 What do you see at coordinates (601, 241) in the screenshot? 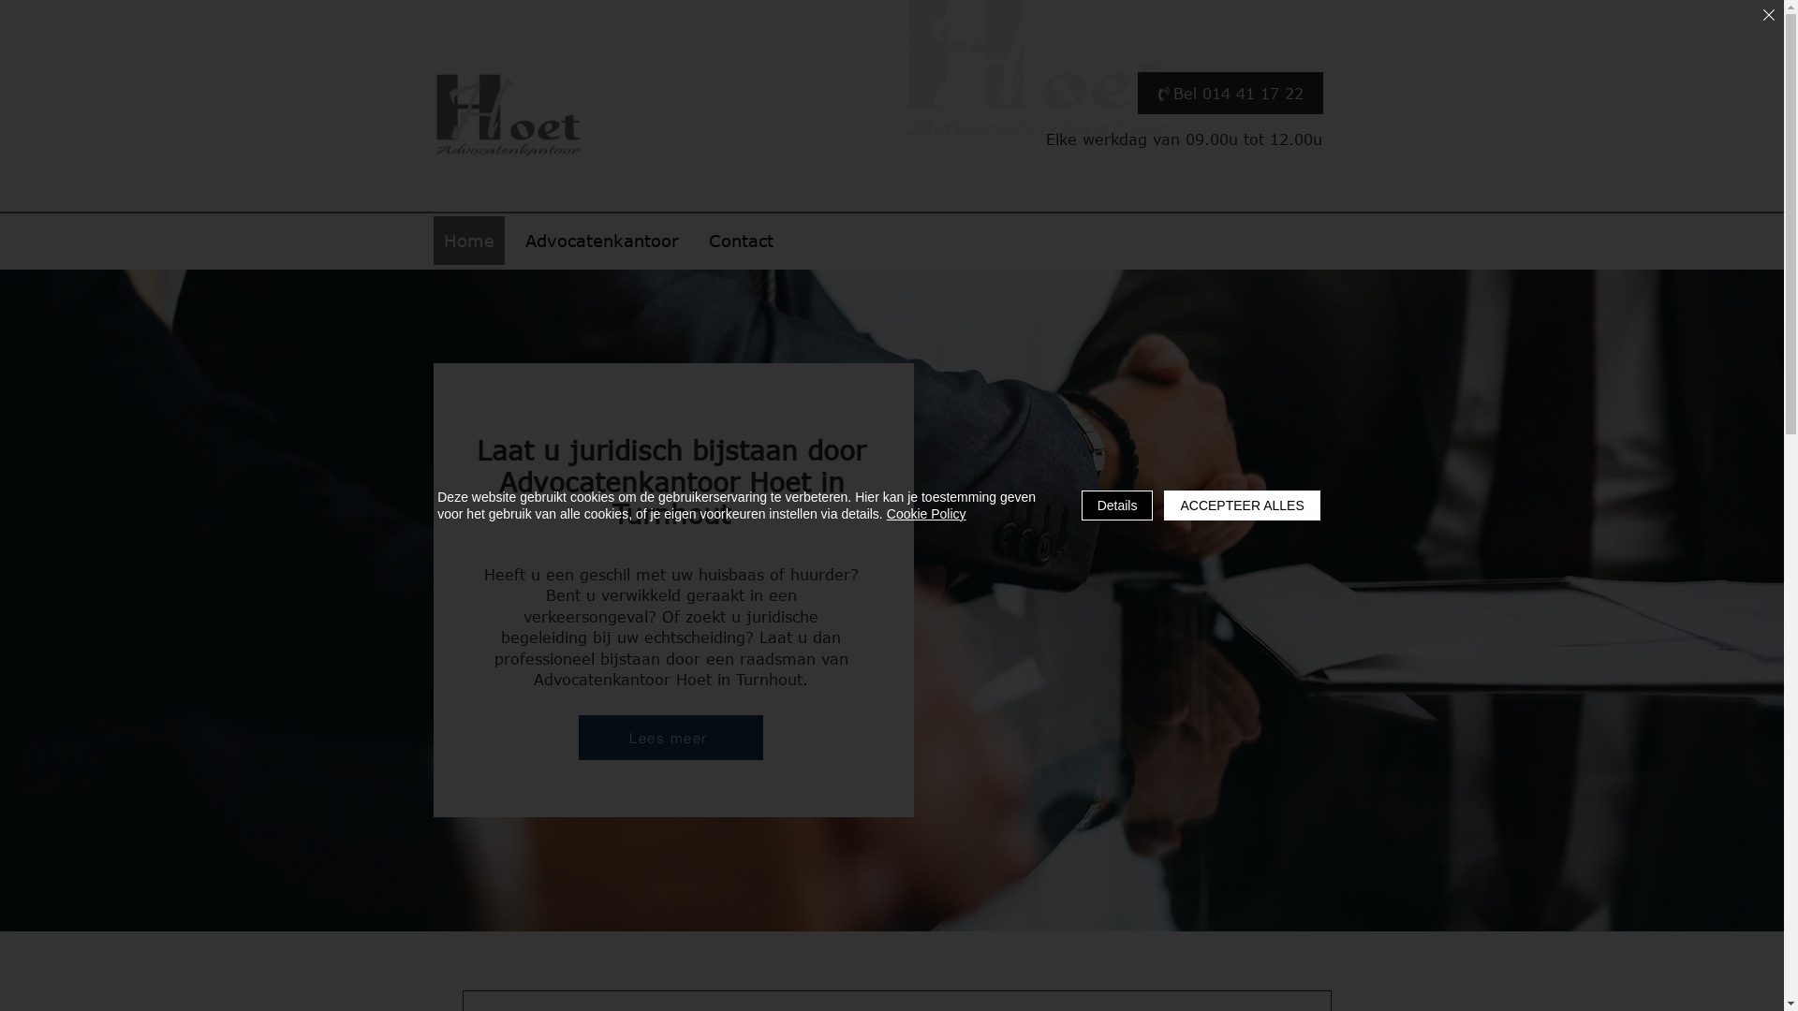
I see `Advocatenkantoor` at bounding box center [601, 241].